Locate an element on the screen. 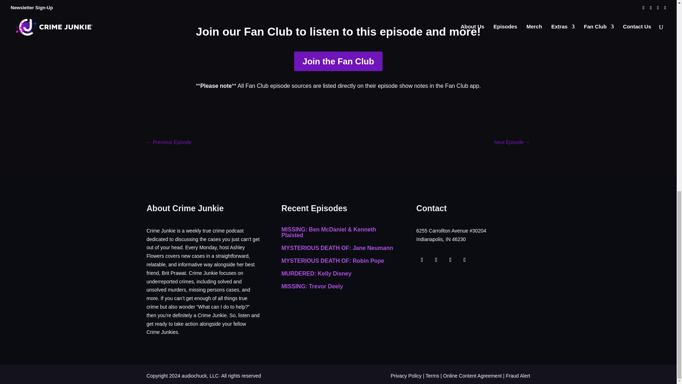 The height and width of the screenshot is (384, 682). Follow on Instagram is located at coordinates (450, 260).